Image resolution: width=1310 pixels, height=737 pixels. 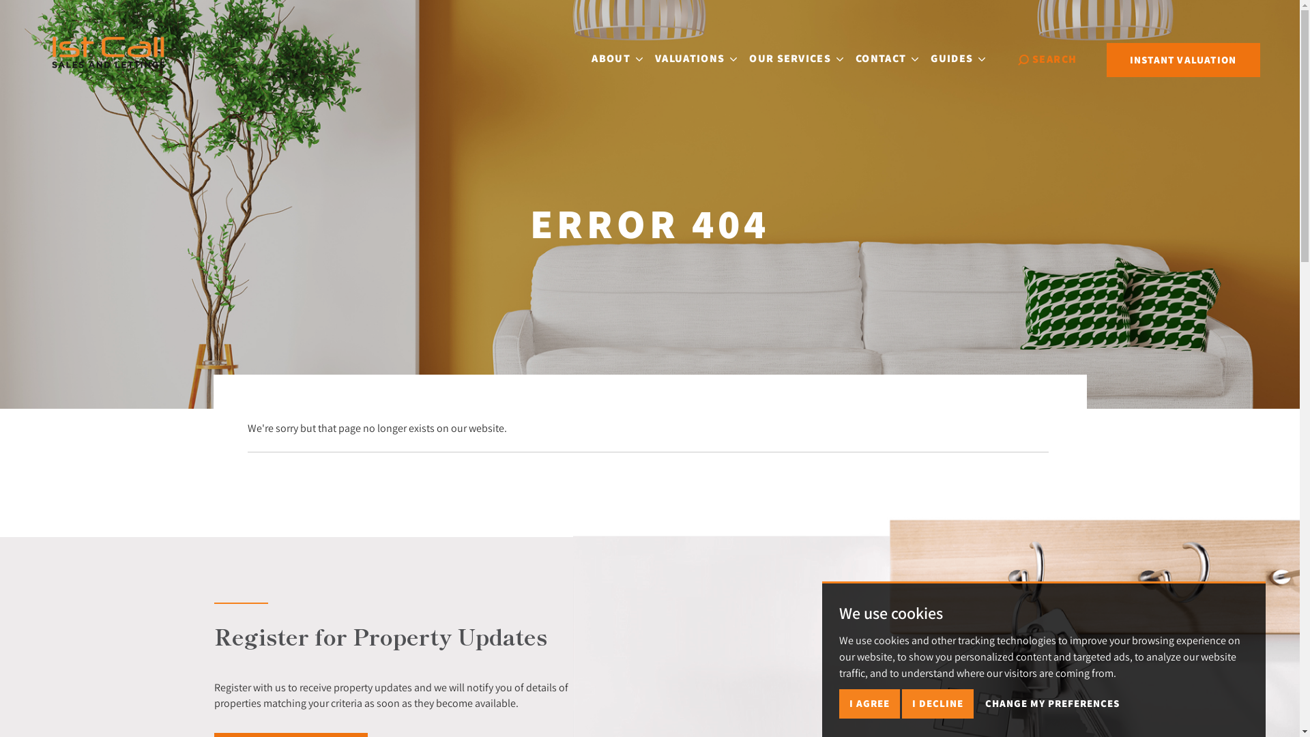 I want to click on I DECLINE, so click(x=937, y=704).